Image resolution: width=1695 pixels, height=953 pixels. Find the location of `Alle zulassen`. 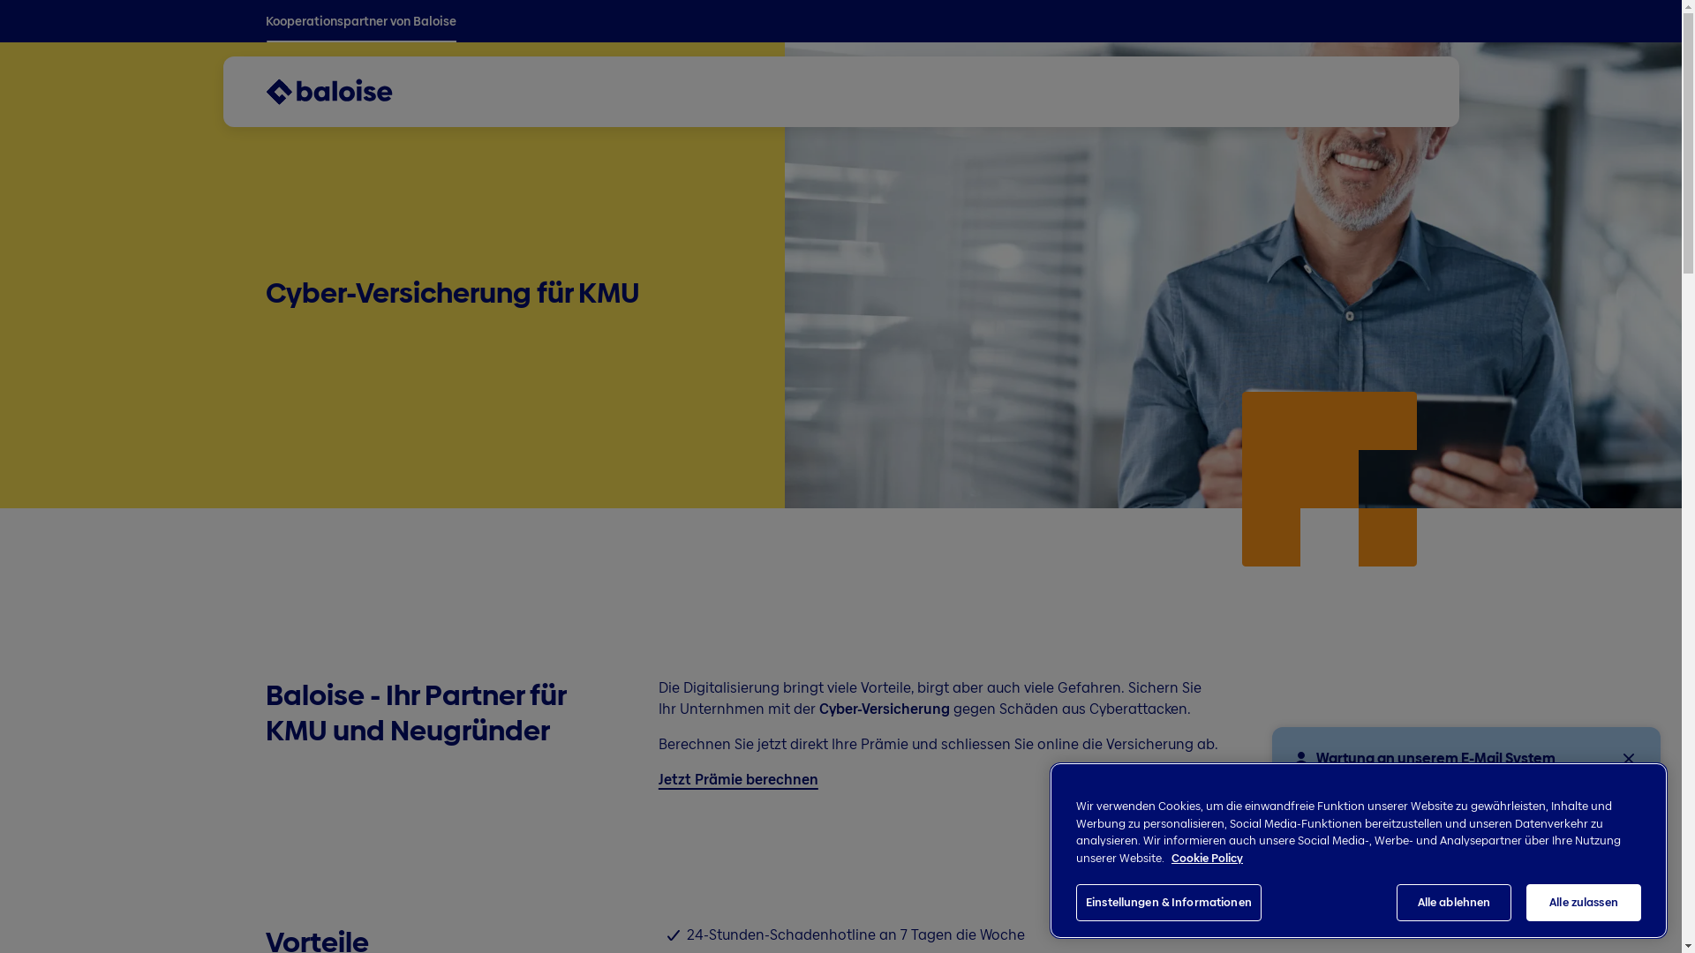

Alle zulassen is located at coordinates (1584, 903).